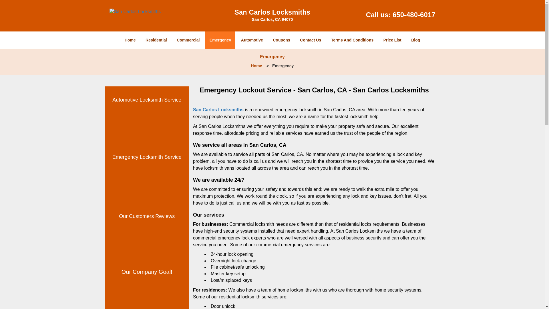 This screenshot has width=549, height=309. What do you see at coordinates (130, 40) in the screenshot?
I see `Home` at bounding box center [130, 40].